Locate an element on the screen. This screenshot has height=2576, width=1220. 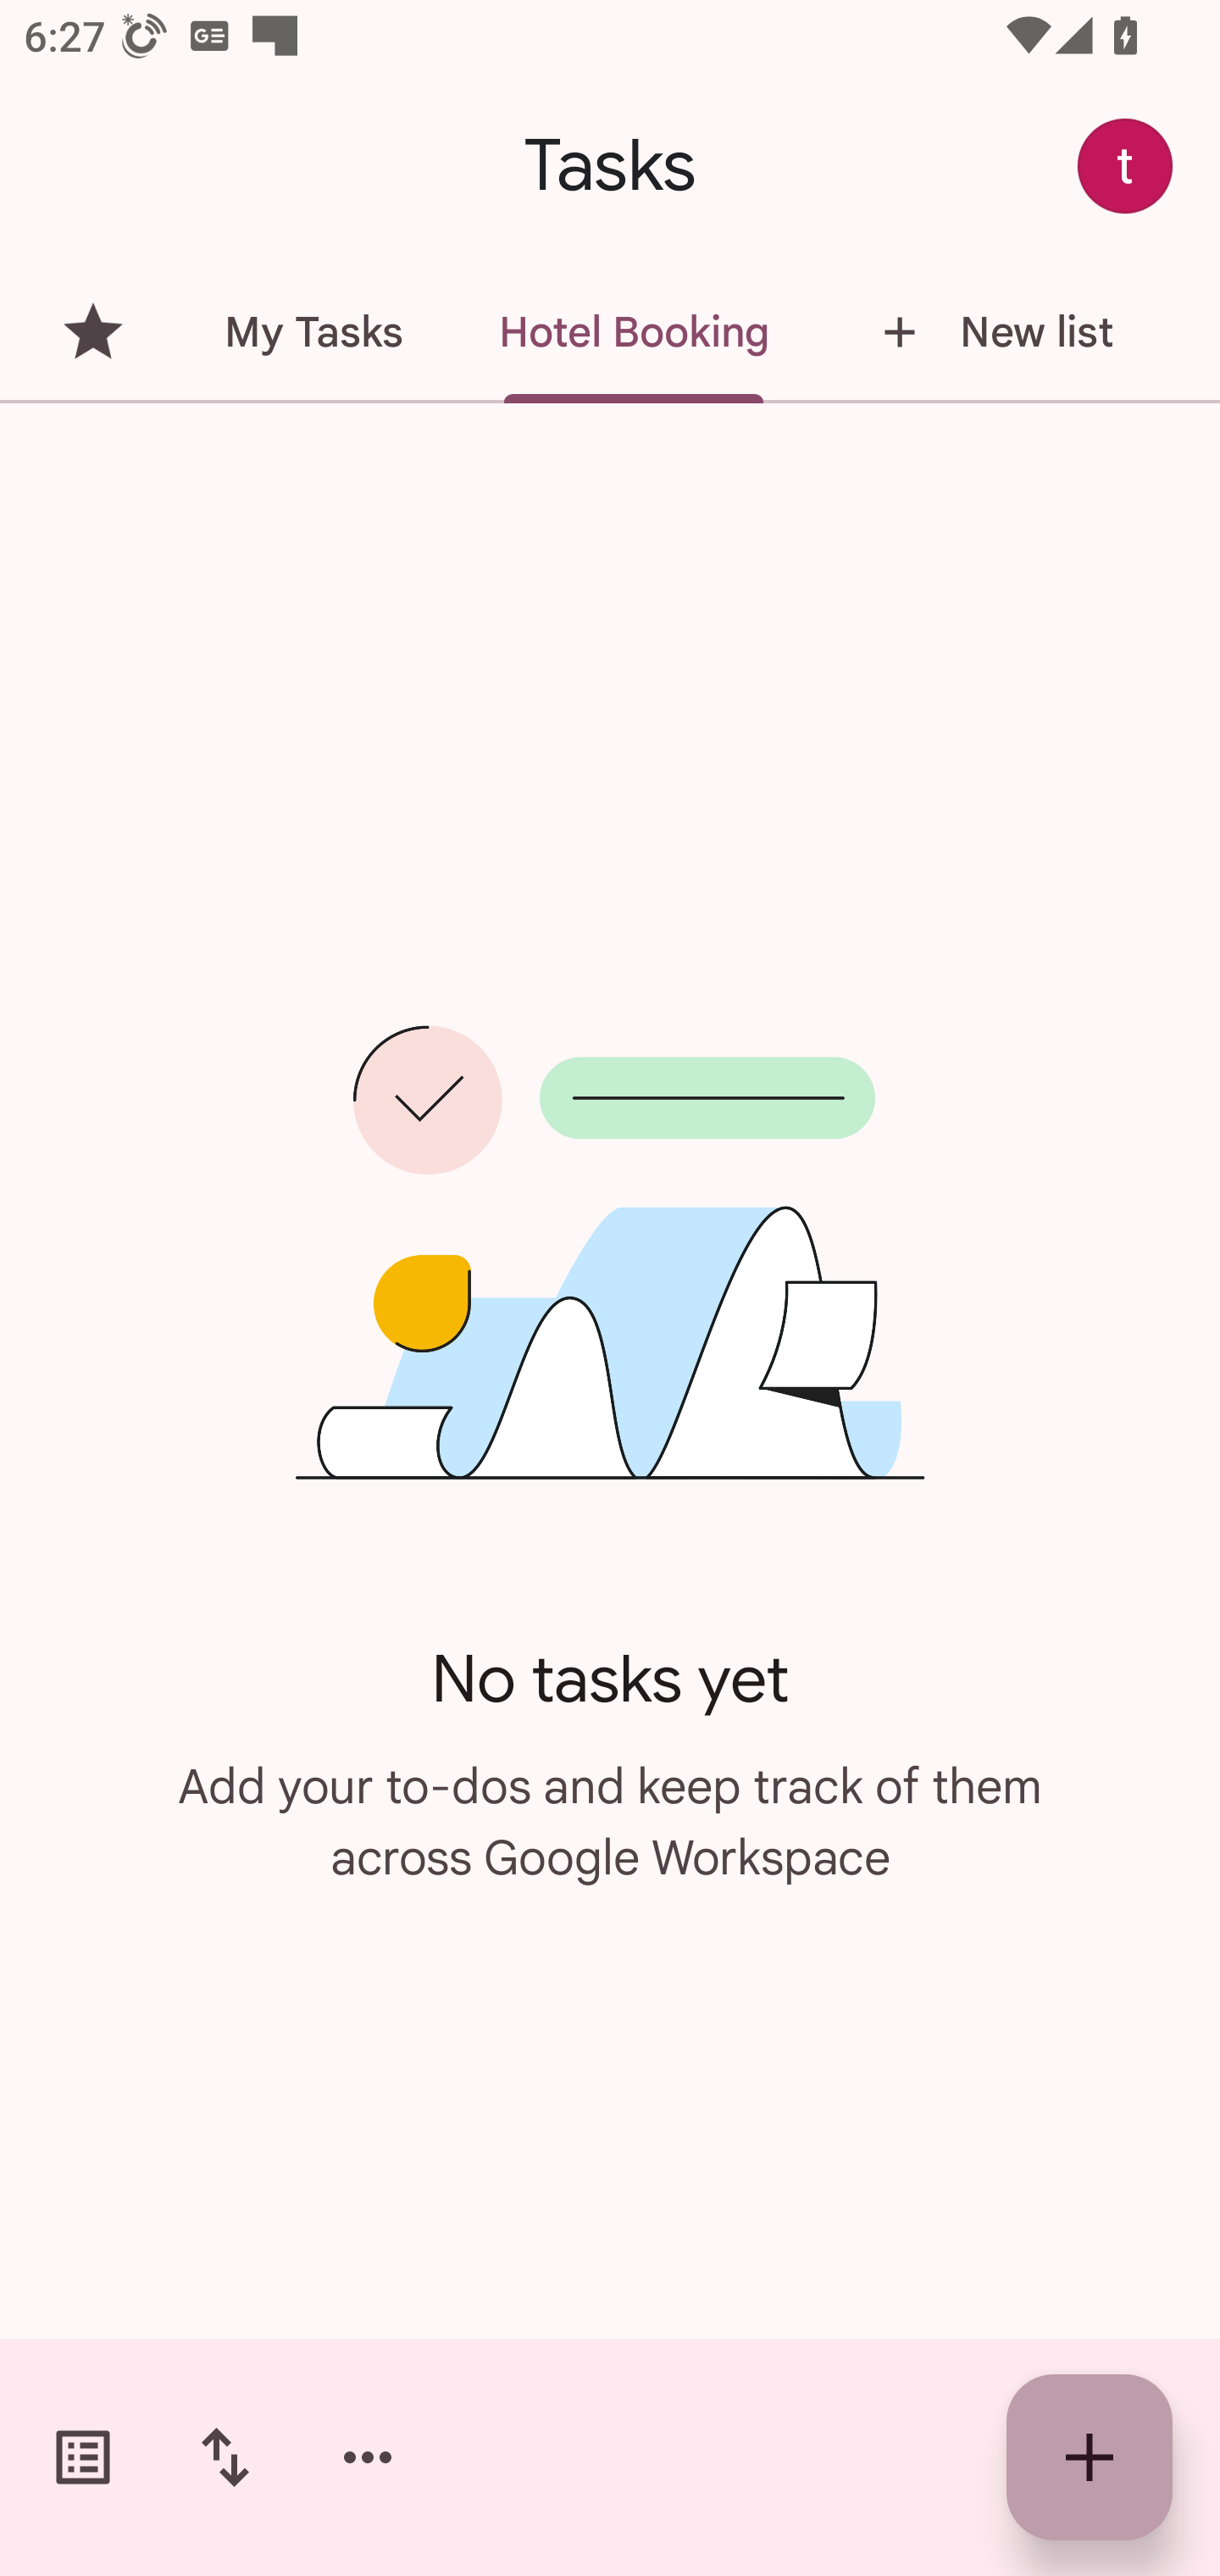
More options is located at coordinates (368, 2457).